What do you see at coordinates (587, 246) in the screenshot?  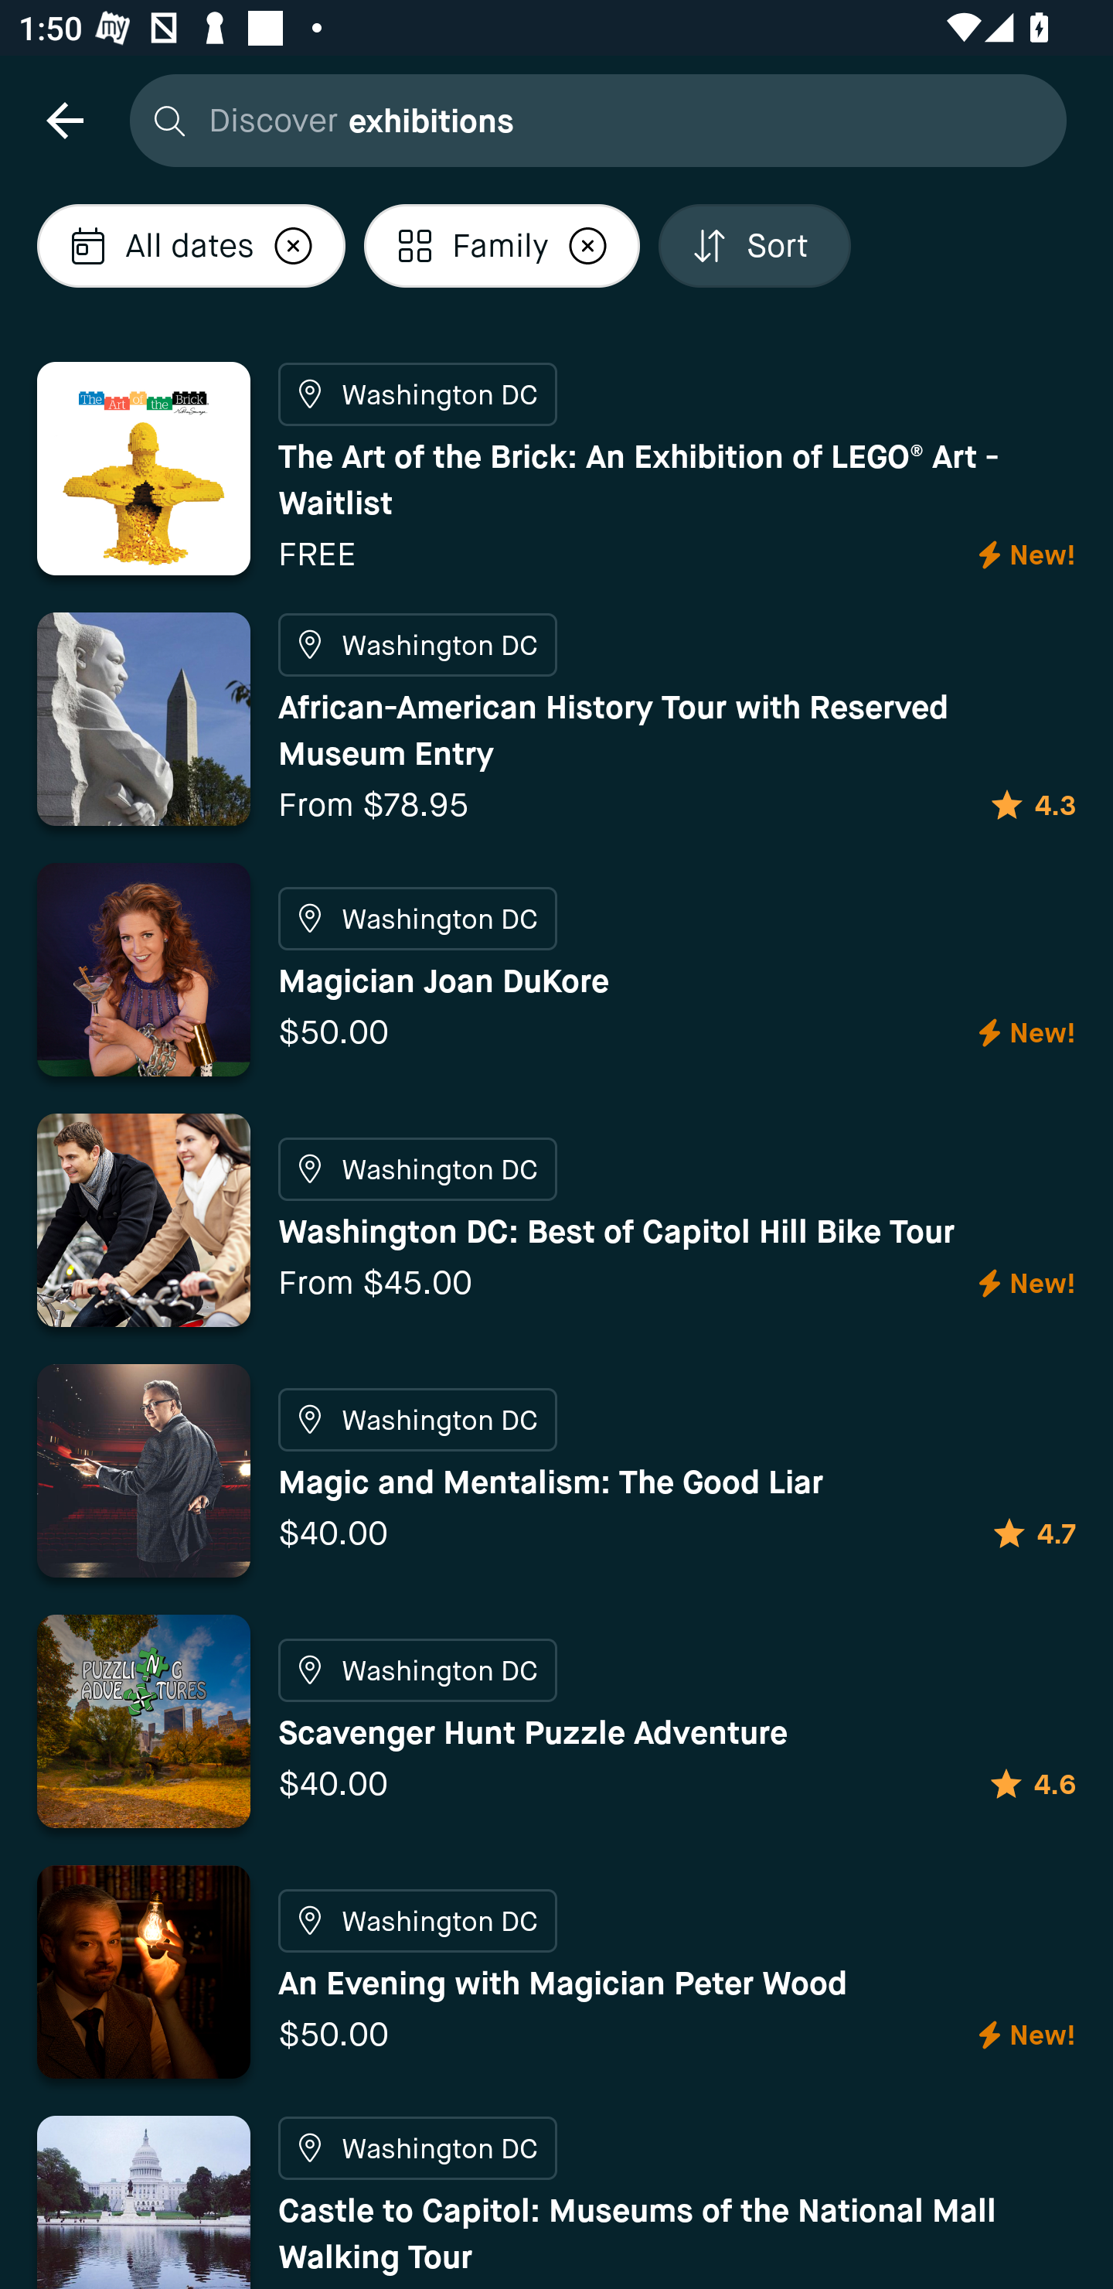 I see `Localized description` at bounding box center [587, 246].